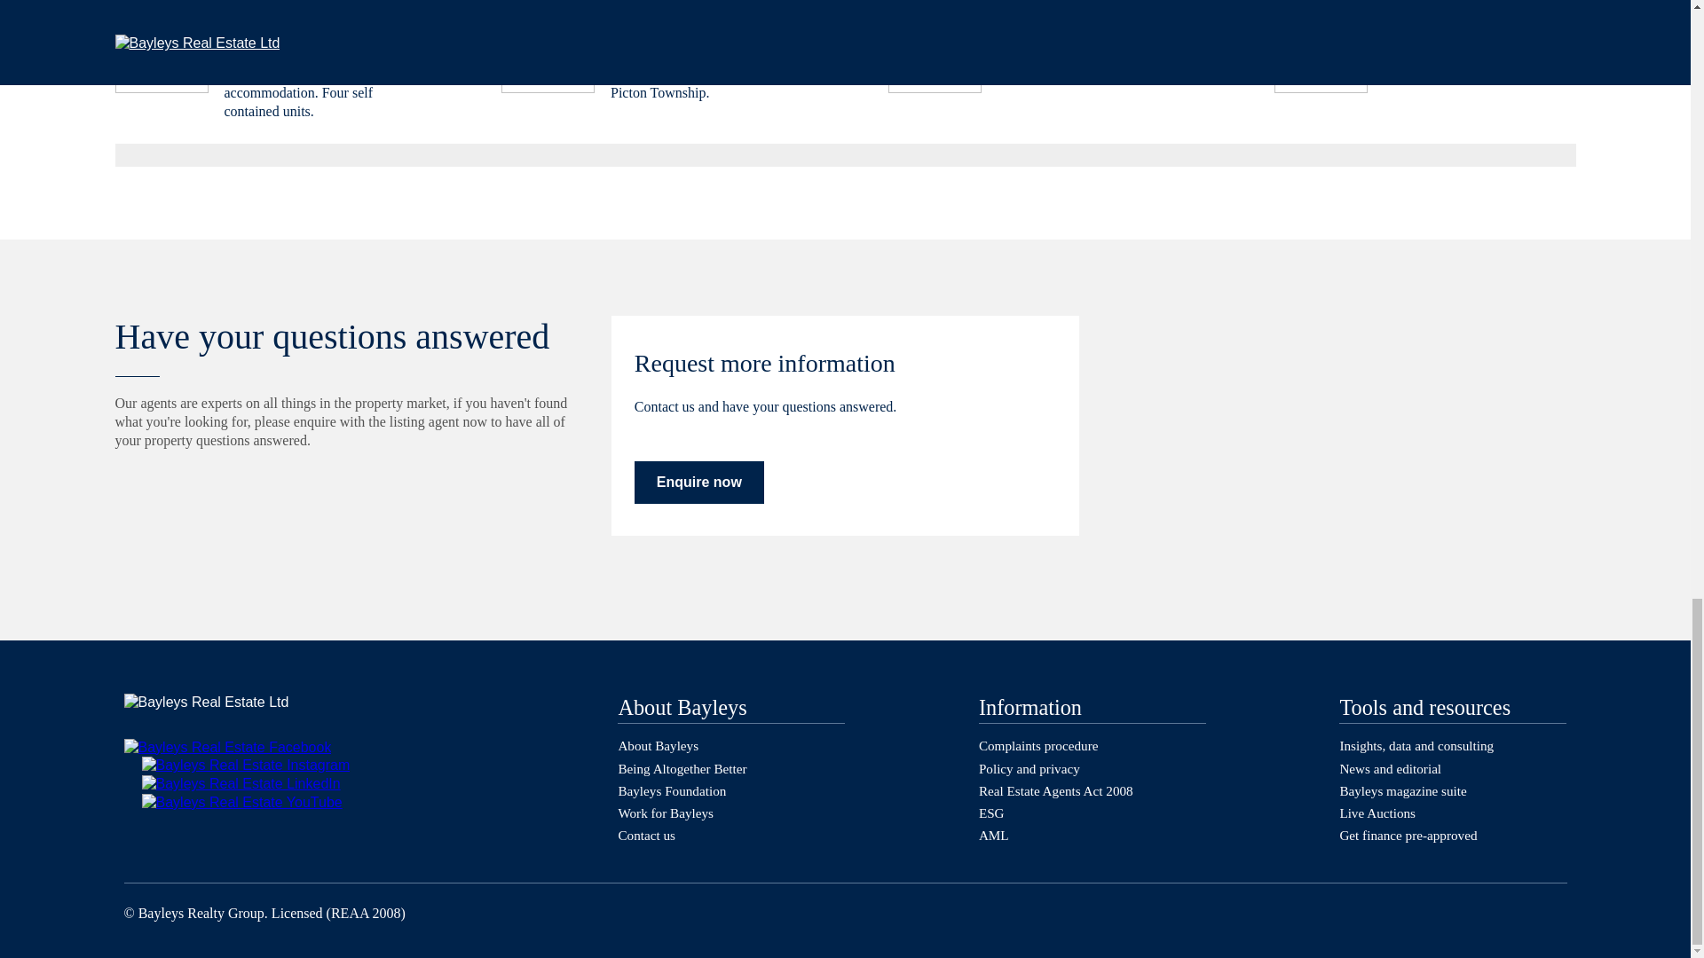 This screenshot has width=1704, height=958. Describe the element at coordinates (658, 745) in the screenshot. I see `About Bayleys` at that location.